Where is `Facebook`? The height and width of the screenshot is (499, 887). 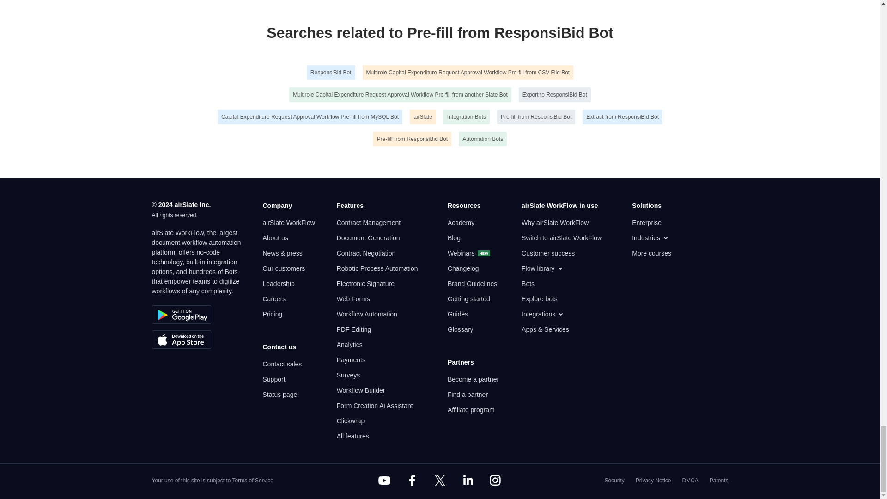
Facebook is located at coordinates (412, 481).